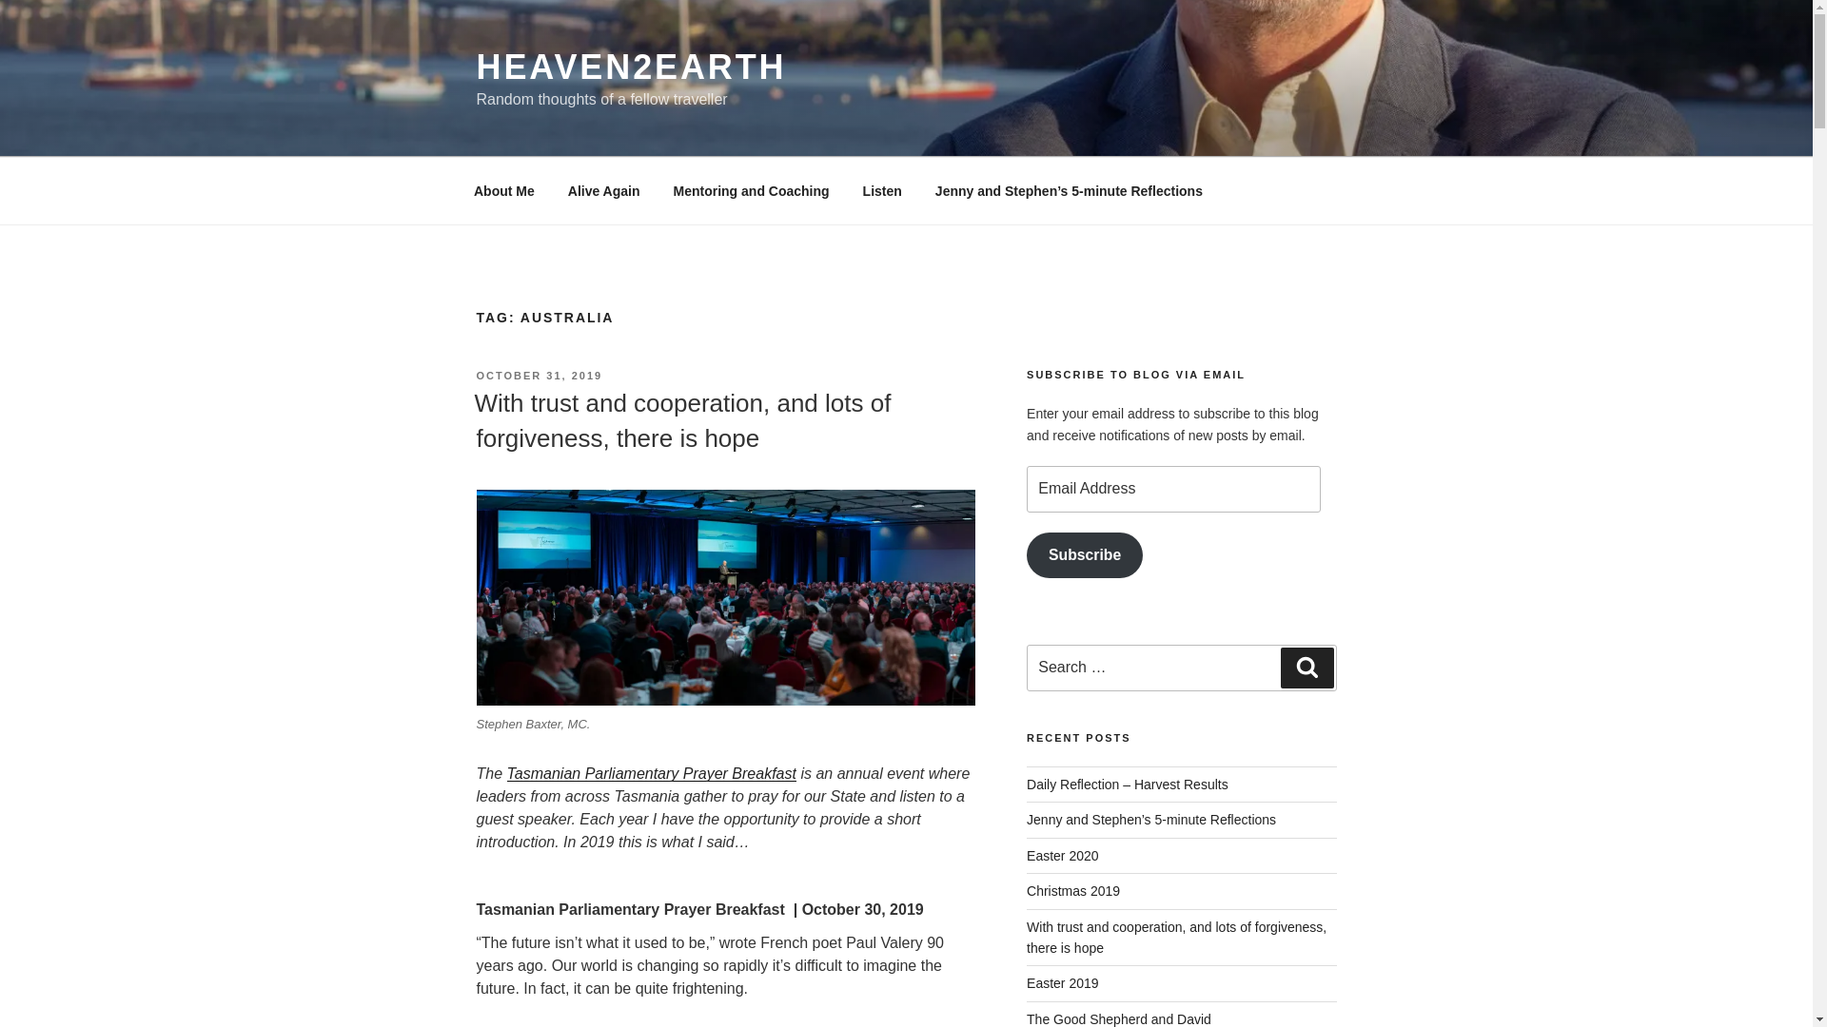  What do you see at coordinates (630, 67) in the screenshot?
I see `HEAVEN2EARTH` at bounding box center [630, 67].